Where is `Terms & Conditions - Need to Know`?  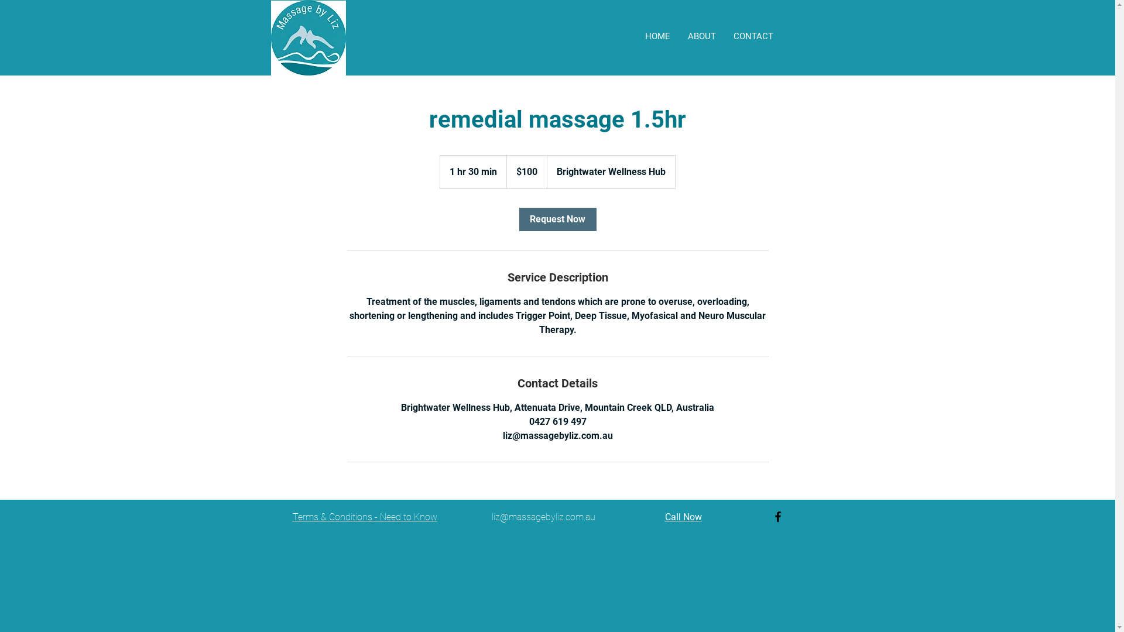 Terms & Conditions - Need to Know is located at coordinates (365, 517).